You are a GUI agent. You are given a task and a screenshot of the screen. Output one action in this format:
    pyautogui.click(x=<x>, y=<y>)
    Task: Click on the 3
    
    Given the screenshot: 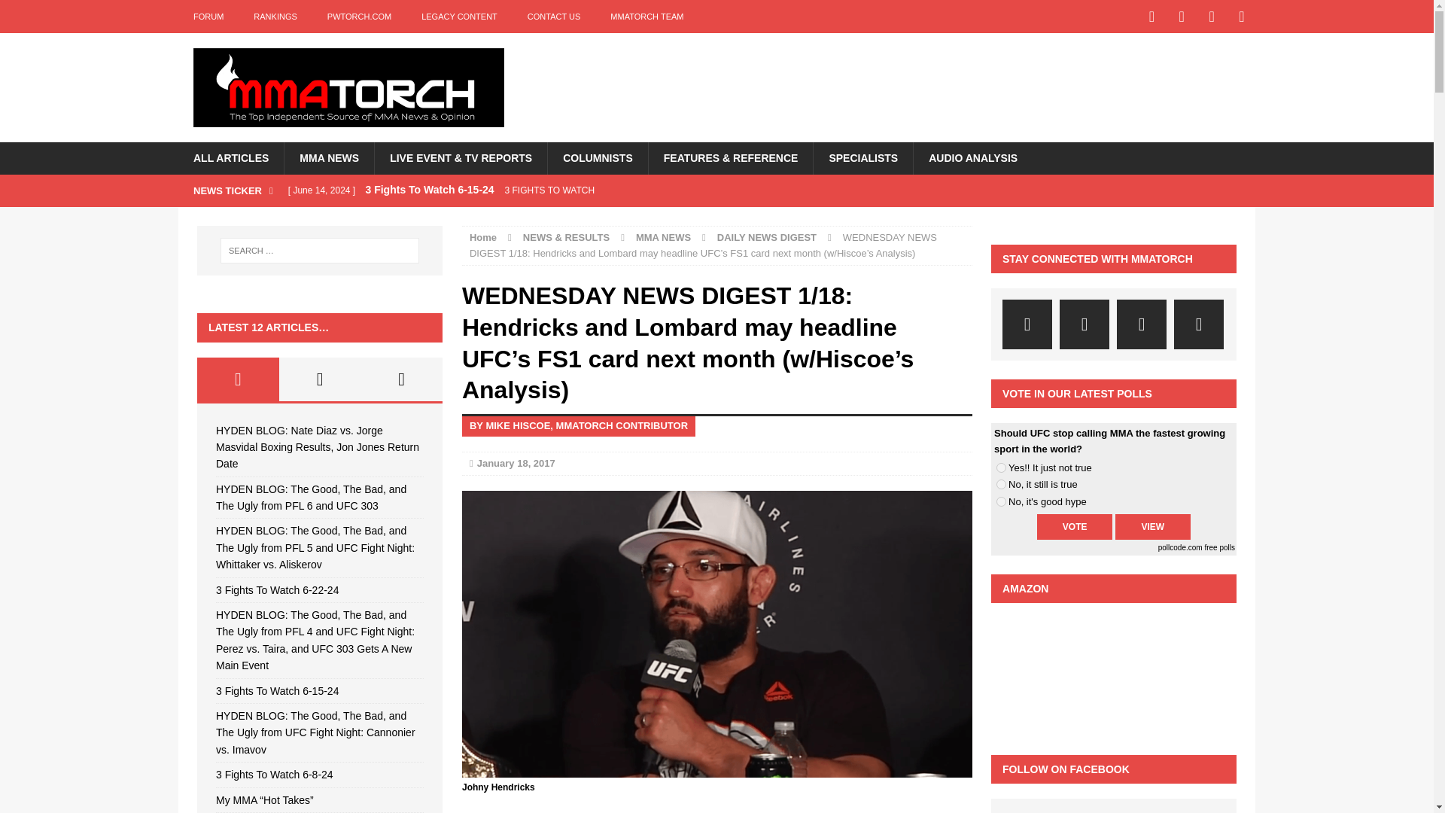 What is the action you would take?
    pyautogui.click(x=1001, y=501)
    